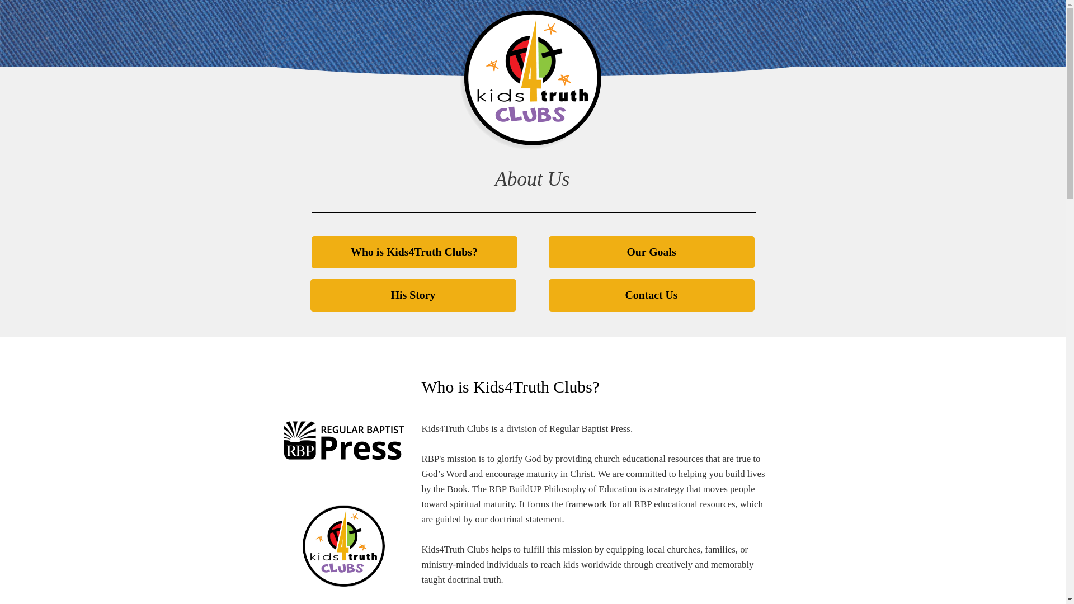 The image size is (1074, 604). What do you see at coordinates (414, 252) in the screenshot?
I see `Who is Kids4Truth Clubs?` at bounding box center [414, 252].